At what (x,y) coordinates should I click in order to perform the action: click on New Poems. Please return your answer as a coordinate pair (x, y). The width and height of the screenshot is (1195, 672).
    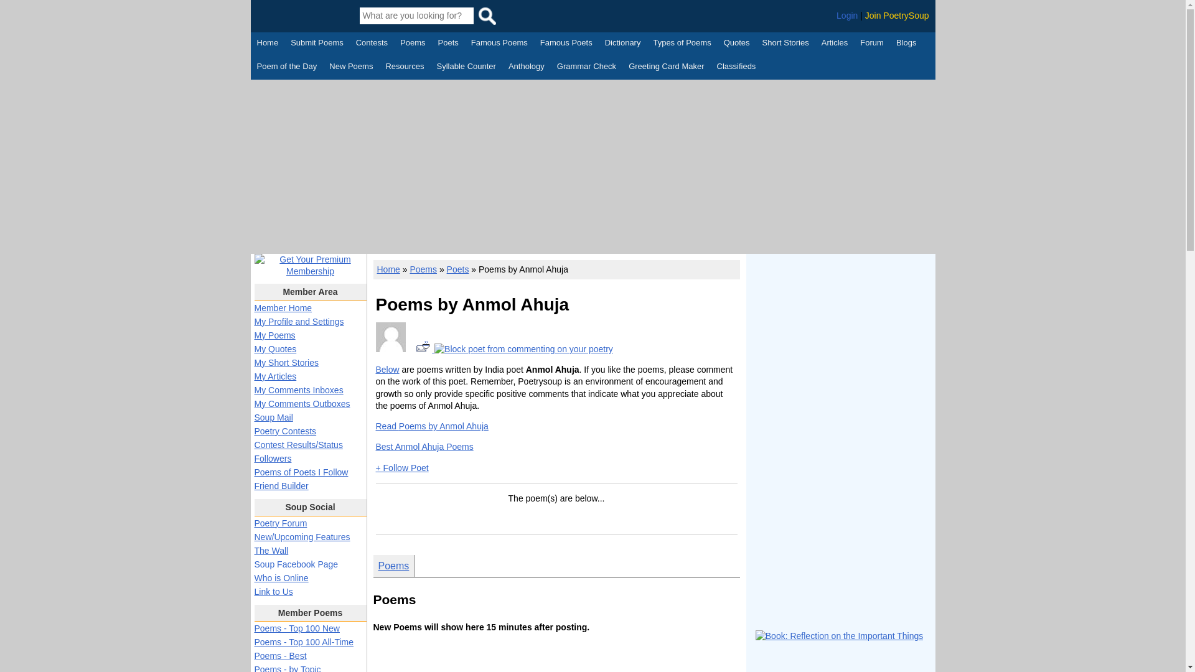
    Looking at the image, I should click on (351, 67).